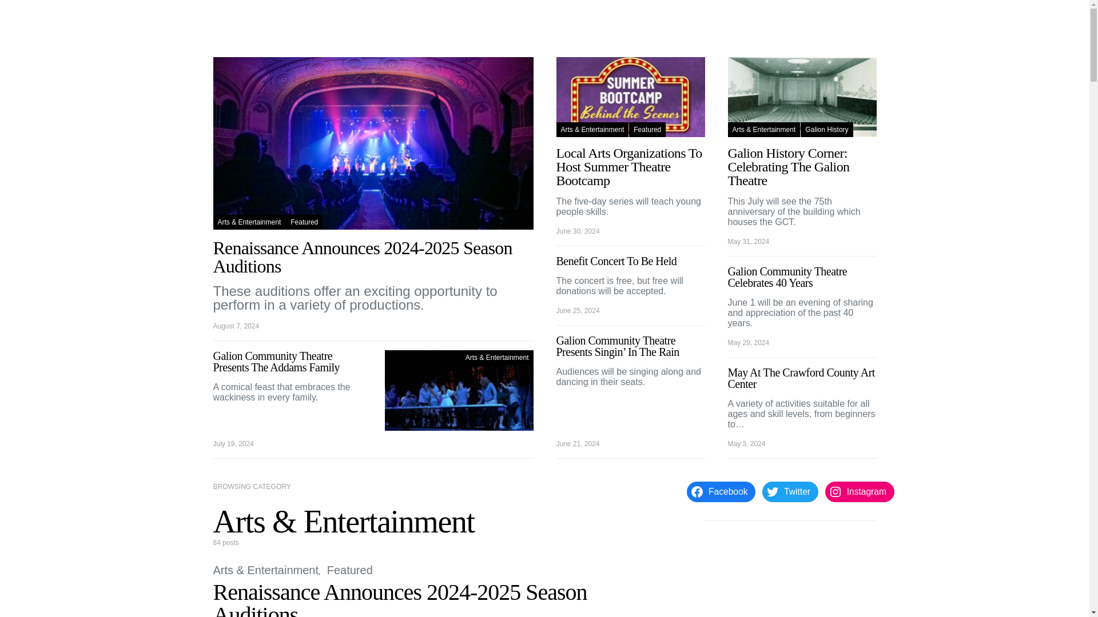 The width and height of the screenshot is (1098, 617). What do you see at coordinates (399, 598) in the screenshot?
I see `Renaissance Announces 2024-2025 Season Auditions` at bounding box center [399, 598].